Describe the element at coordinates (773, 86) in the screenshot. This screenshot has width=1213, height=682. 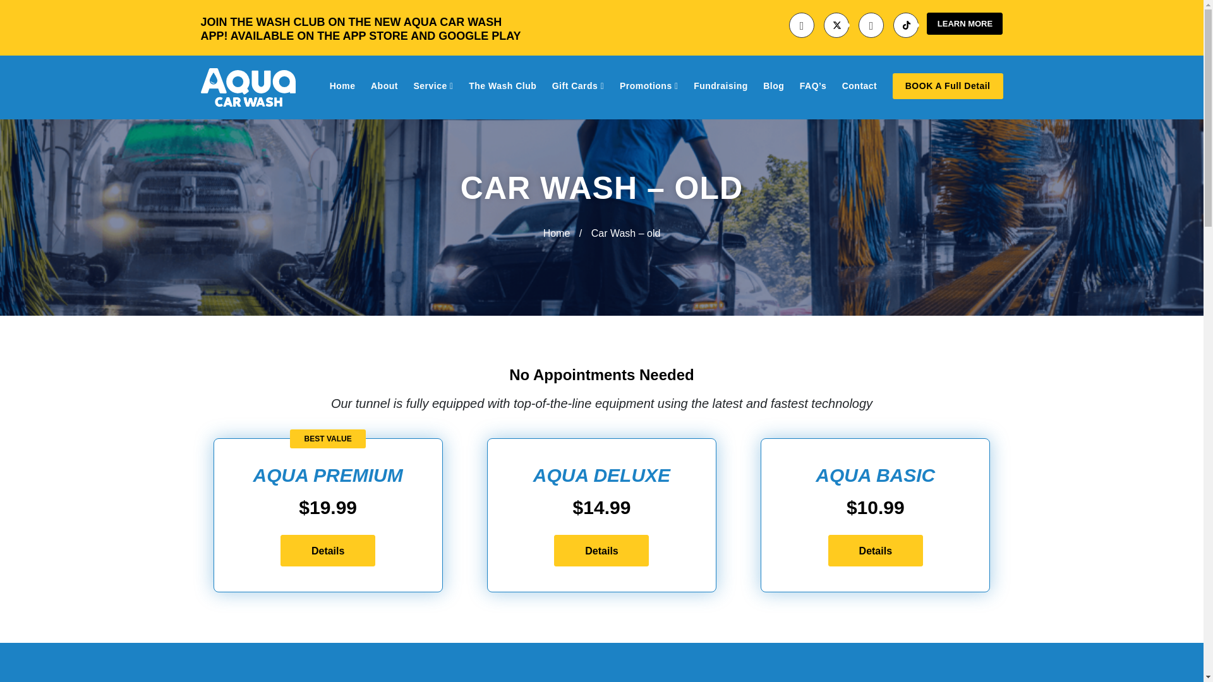
I see `Blog` at that location.